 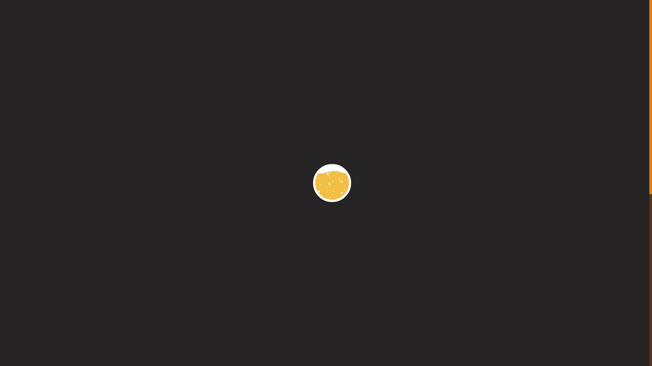 I want to click on Accepteer geselecteerde cookies, so click(x=600, y=357).